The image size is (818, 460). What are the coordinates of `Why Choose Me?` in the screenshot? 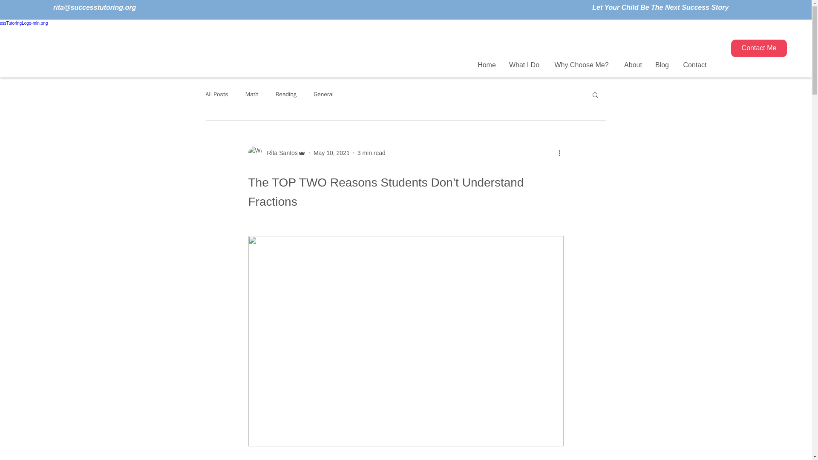 It's located at (581, 65).